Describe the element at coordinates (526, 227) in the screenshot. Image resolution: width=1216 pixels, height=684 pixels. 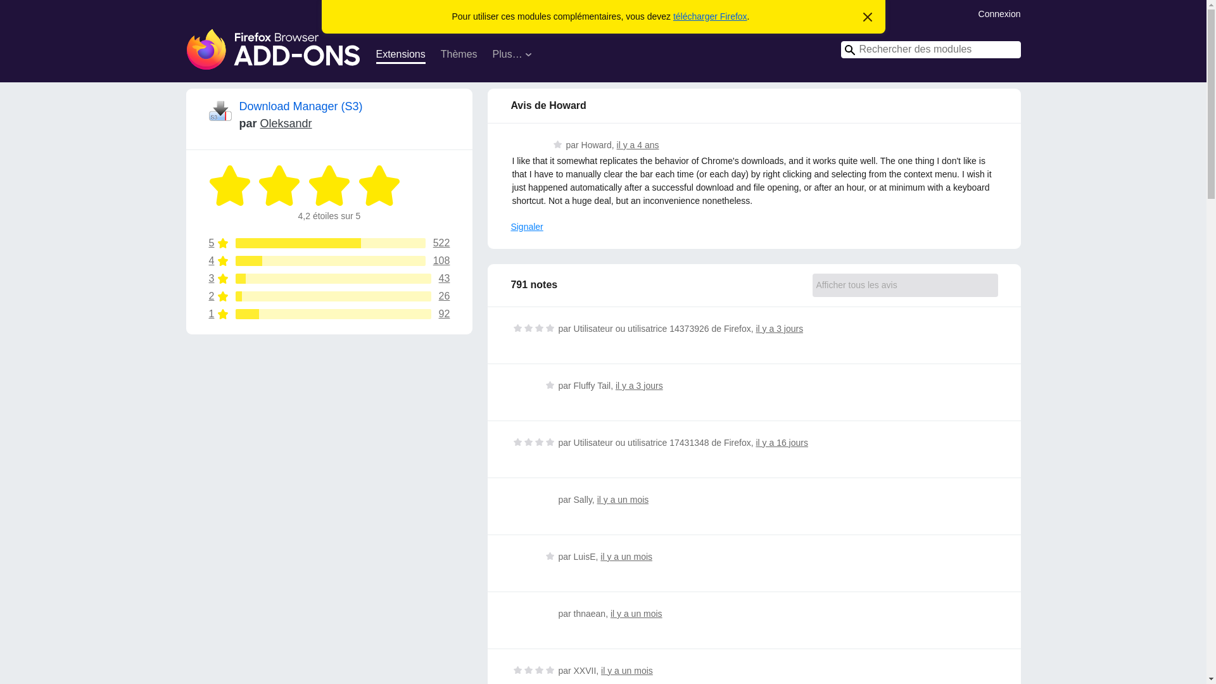
I see `il y a un mois` at that location.